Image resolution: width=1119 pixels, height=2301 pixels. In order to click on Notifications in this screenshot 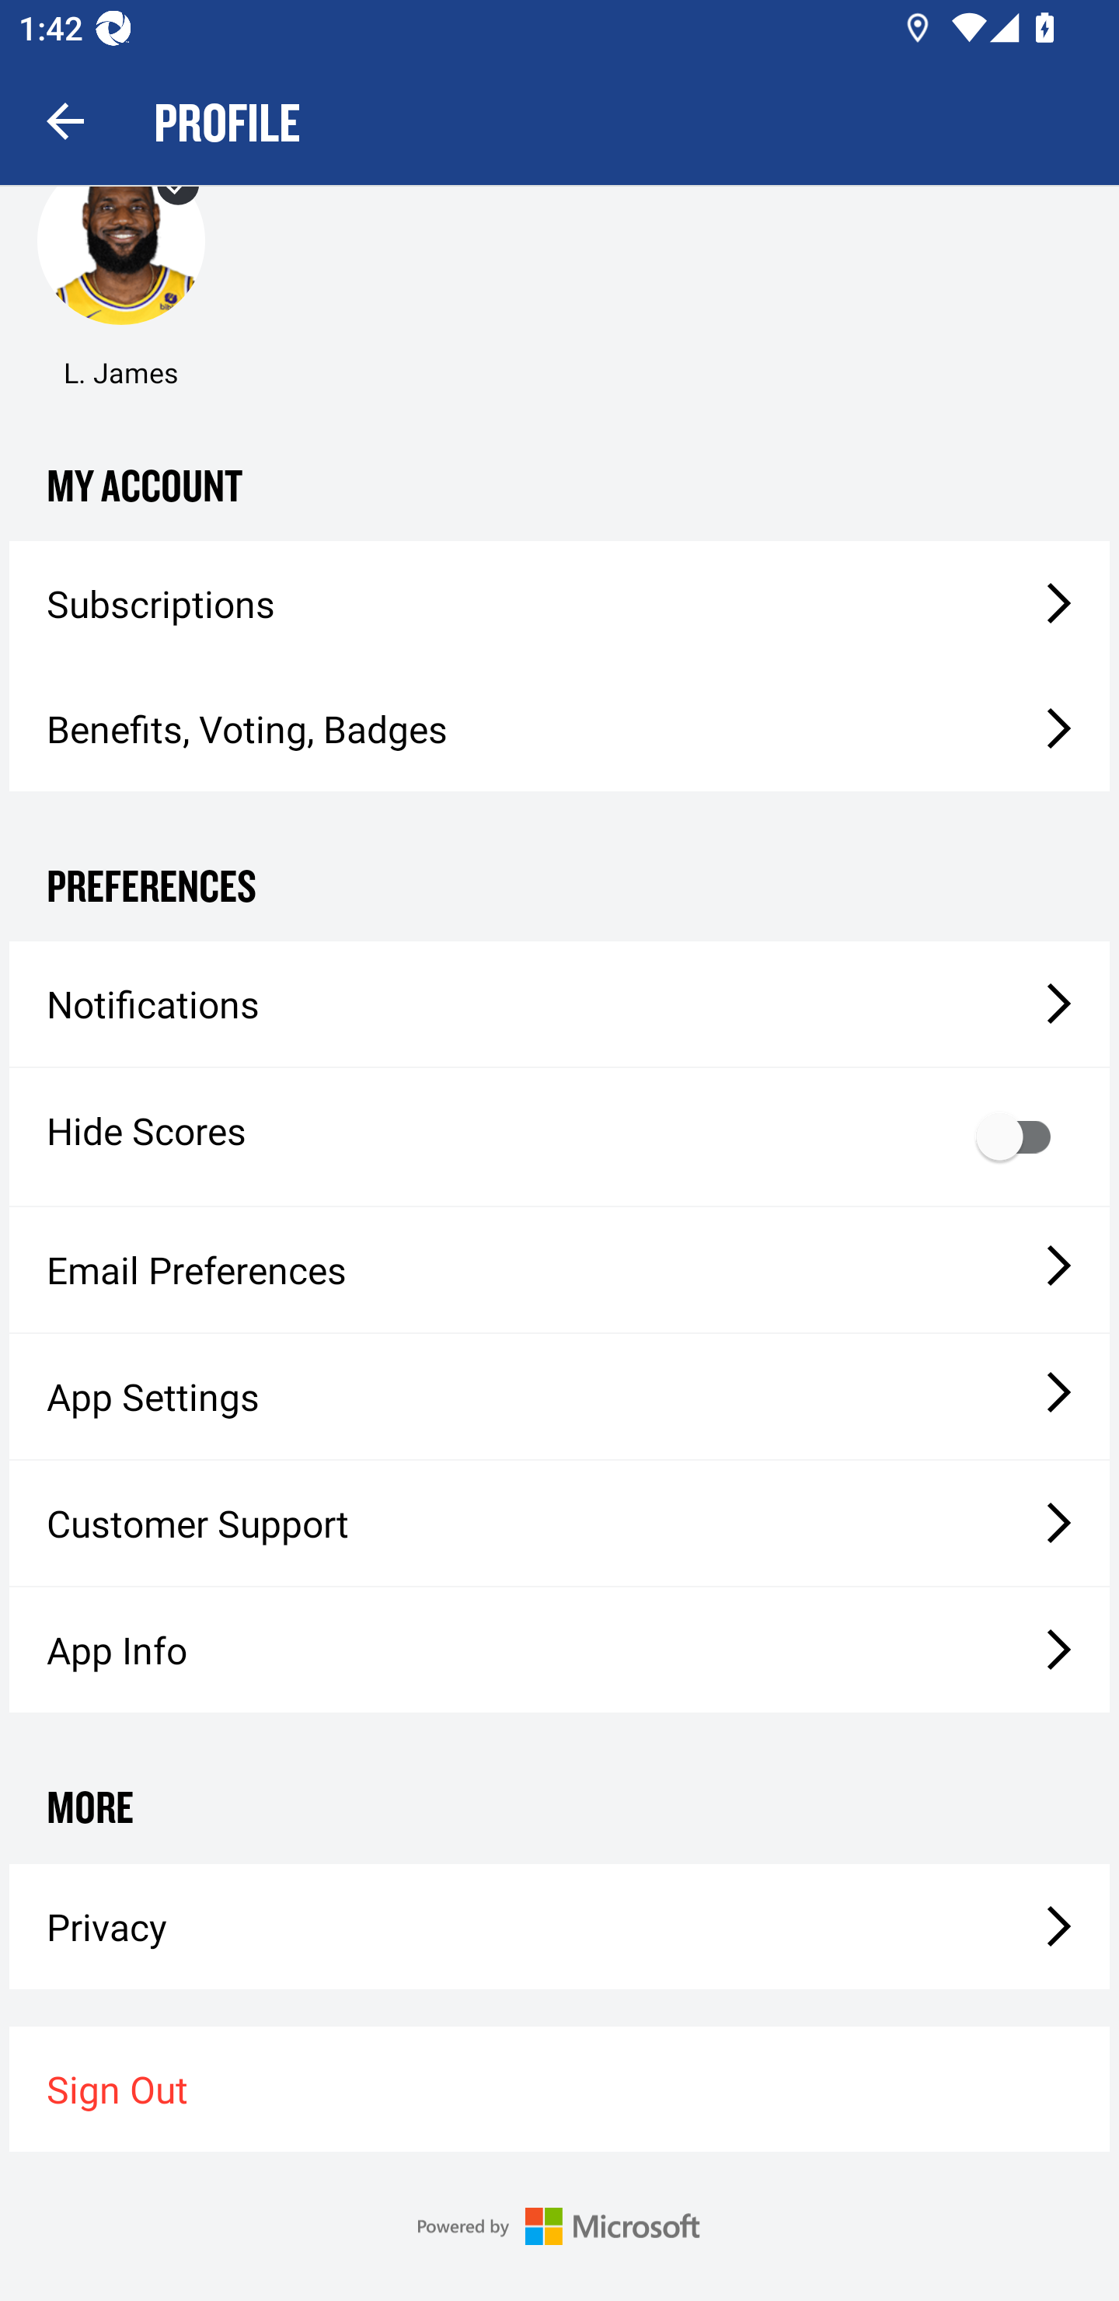, I will do `click(559, 1004)`.